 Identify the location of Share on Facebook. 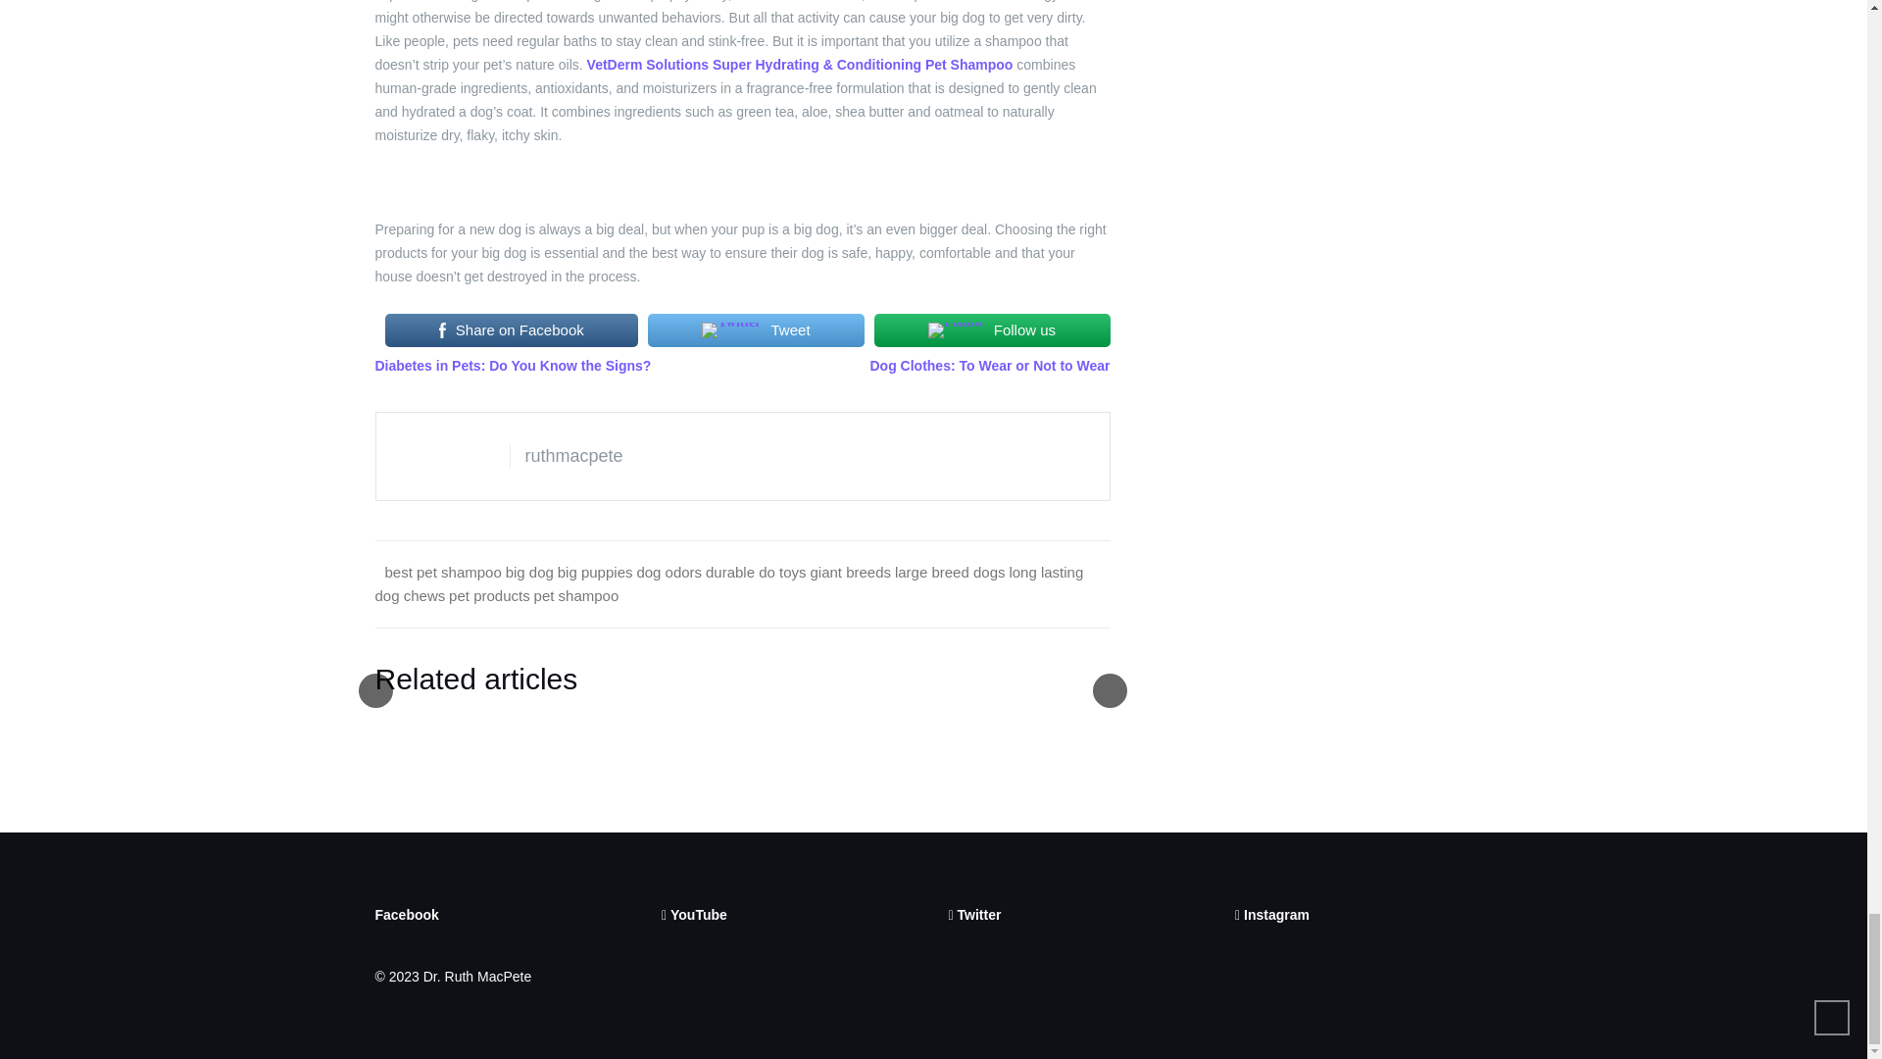
(510, 329).